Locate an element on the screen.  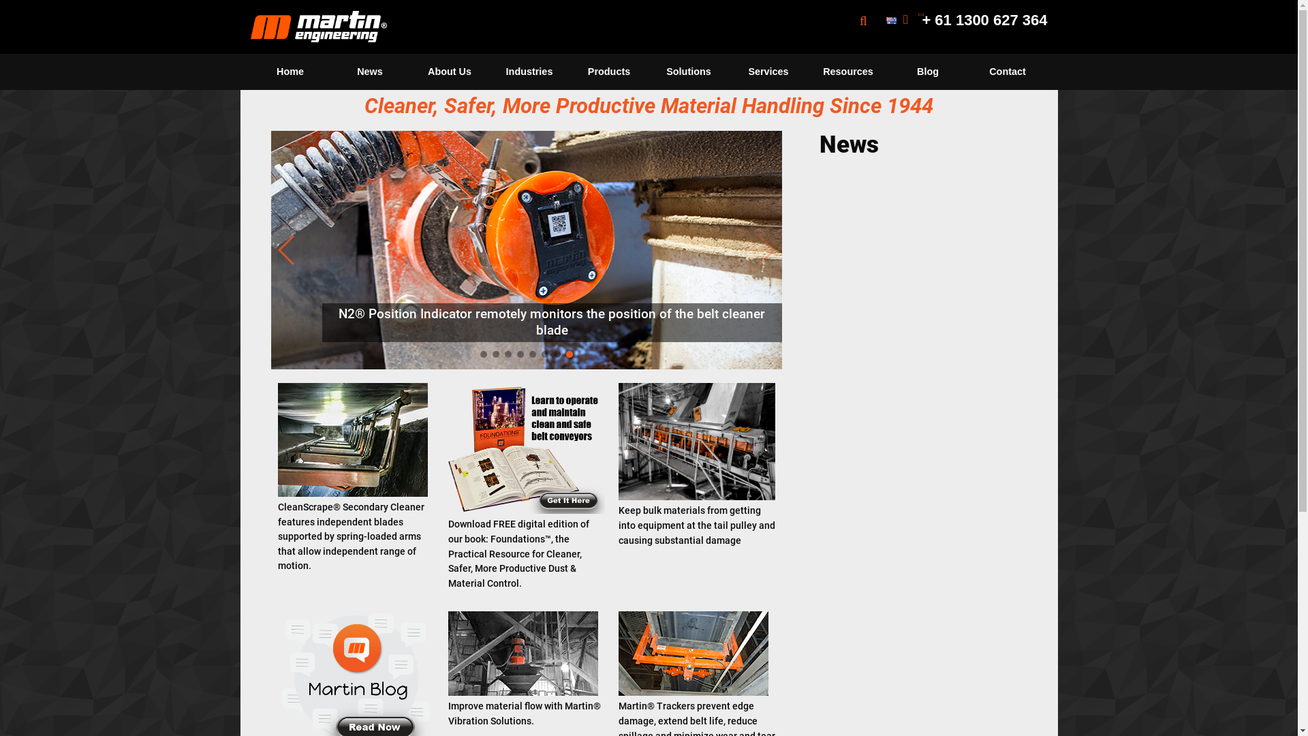
Industries is located at coordinates (529, 72).